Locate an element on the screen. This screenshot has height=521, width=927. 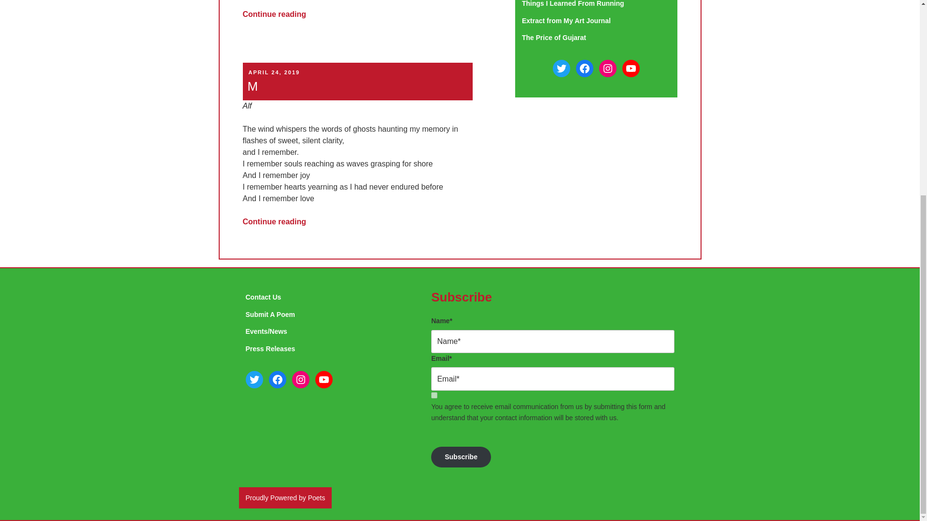
Instagram is located at coordinates (607, 69).